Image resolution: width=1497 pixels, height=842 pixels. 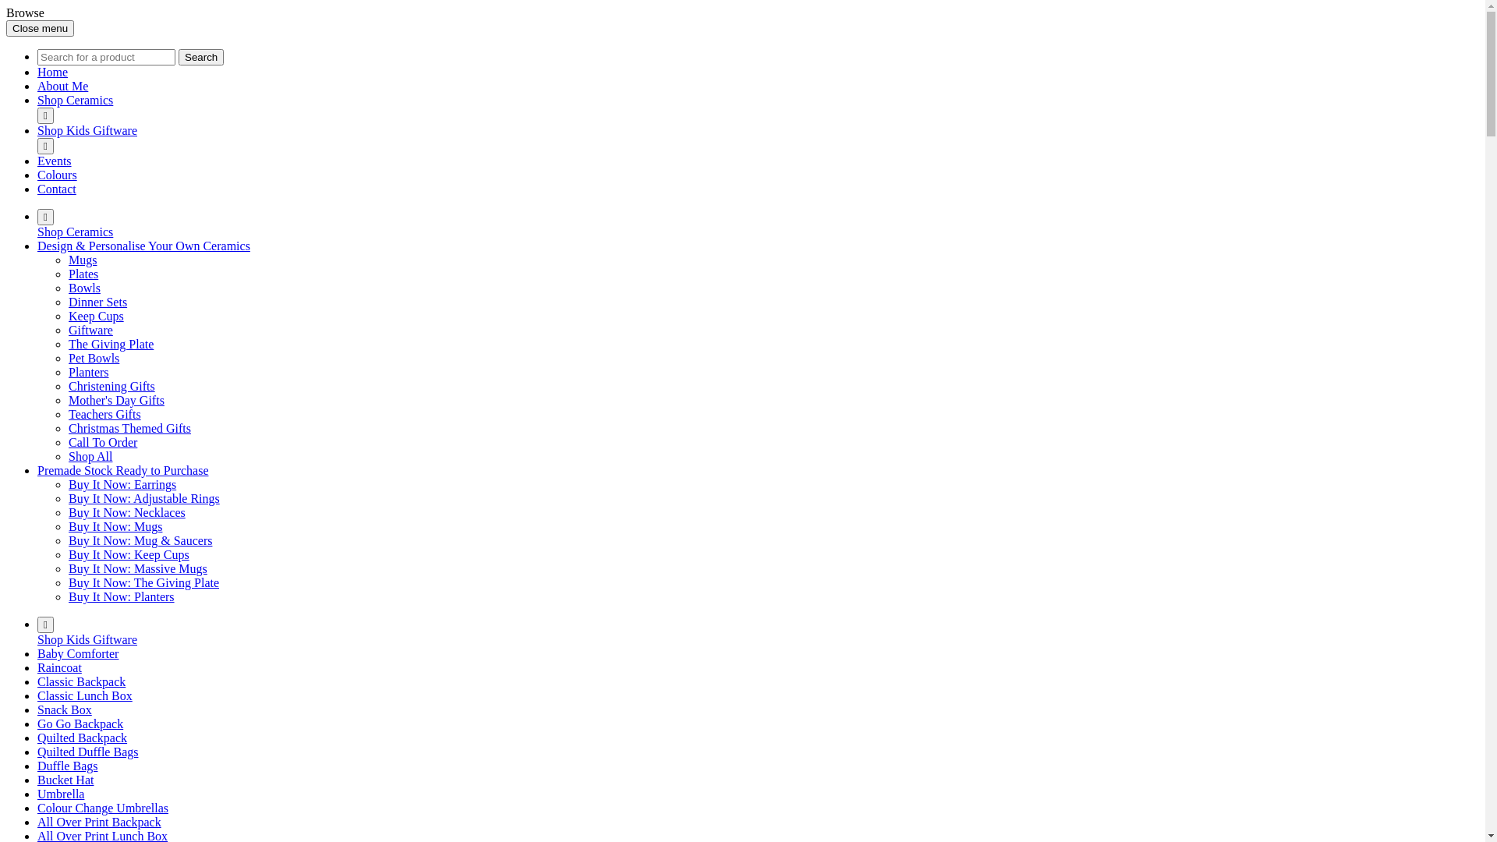 I want to click on Christening Gifts, so click(x=112, y=387).